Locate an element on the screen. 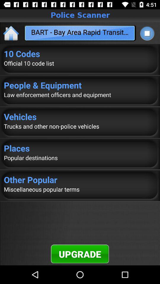 This screenshot has height=284, width=160. choose 10 codes app is located at coordinates (80, 54).